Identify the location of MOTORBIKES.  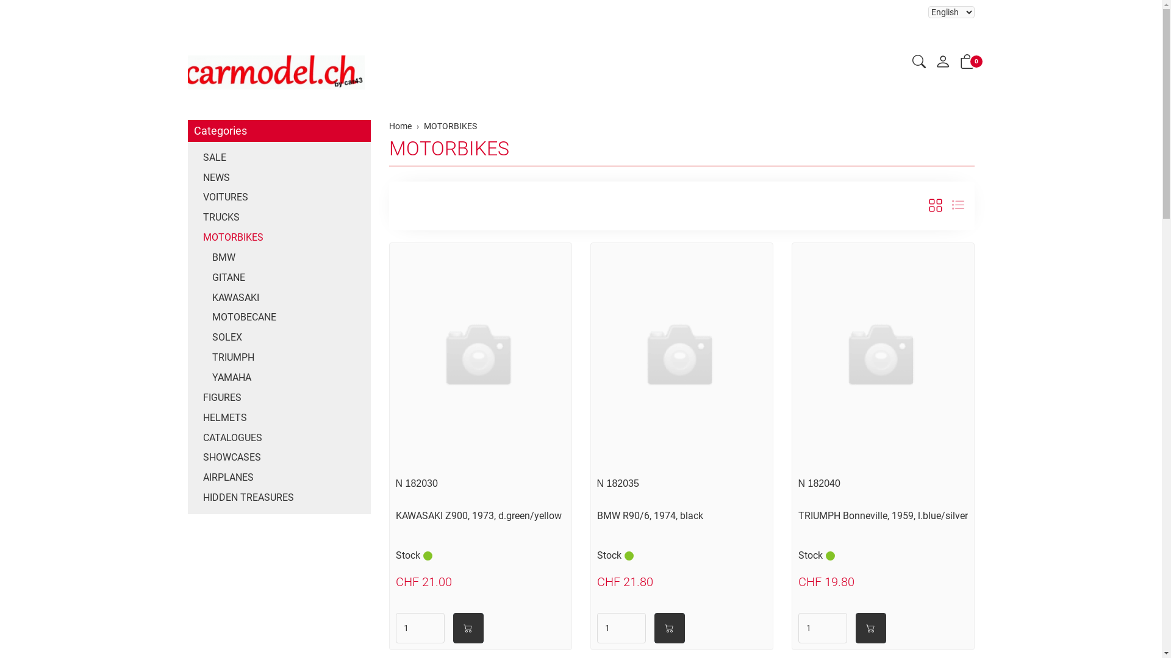
(449, 149).